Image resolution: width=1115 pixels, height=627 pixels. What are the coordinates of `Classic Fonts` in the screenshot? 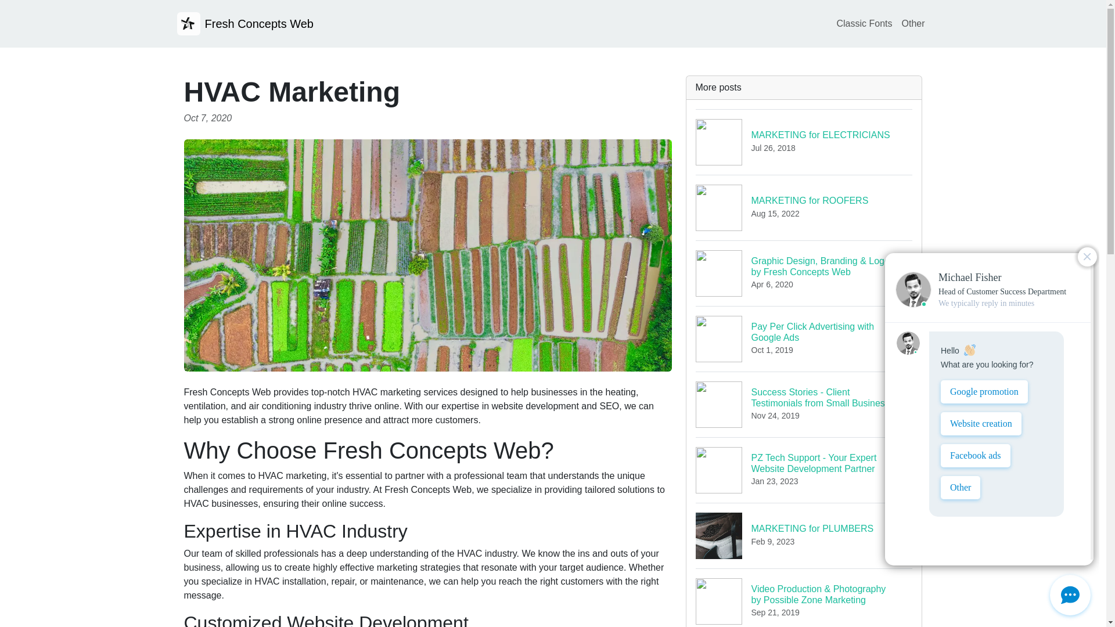 It's located at (912, 23).